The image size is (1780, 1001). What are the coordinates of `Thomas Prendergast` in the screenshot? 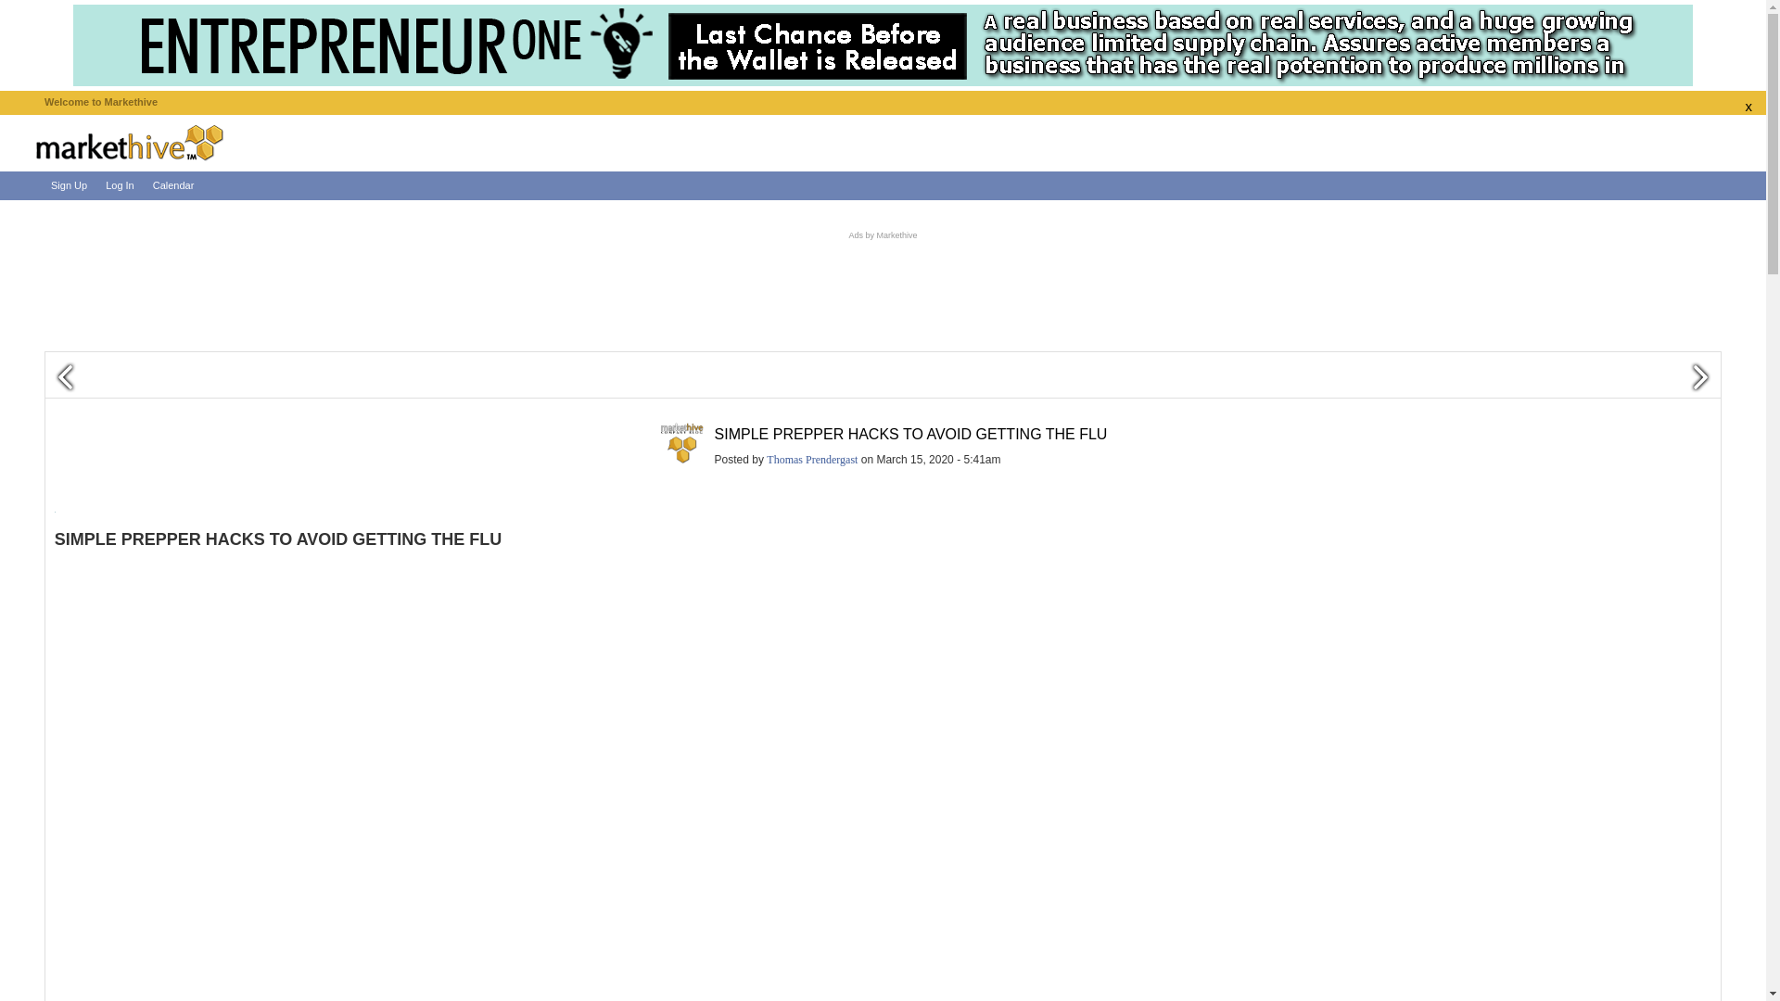 It's located at (812, 460).